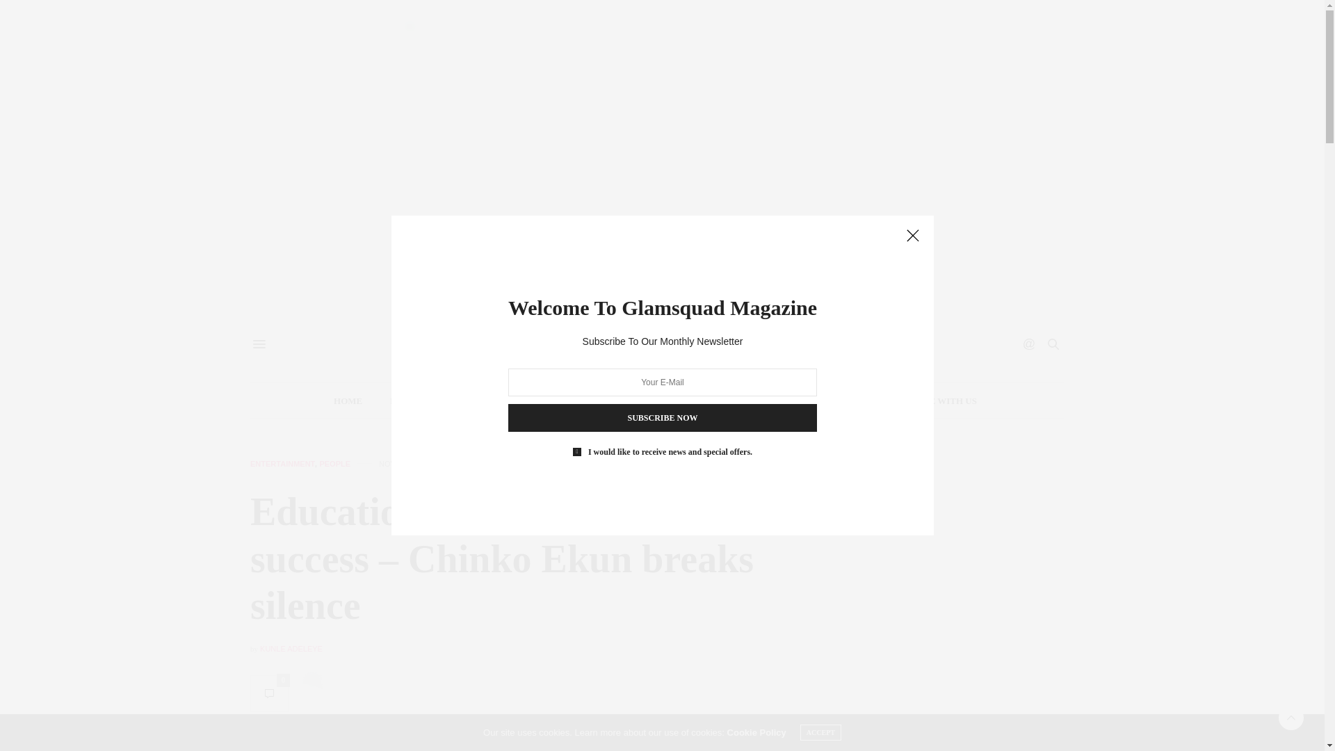  Describe the element at coordinates (344, 400) in the screenshot. I see `HOME` at that location.